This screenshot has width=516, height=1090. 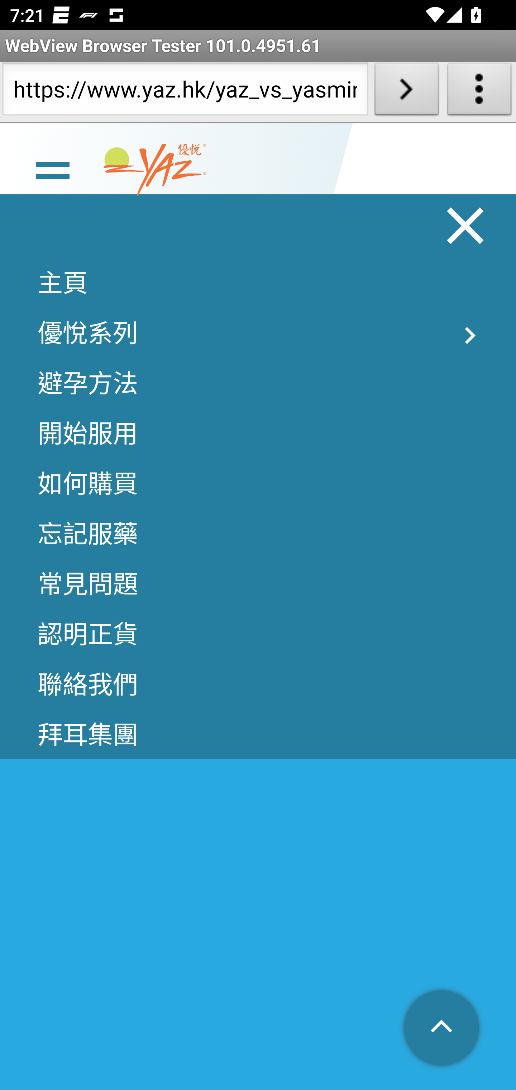 I want to click on Load URL, so click(x=406, y=92).